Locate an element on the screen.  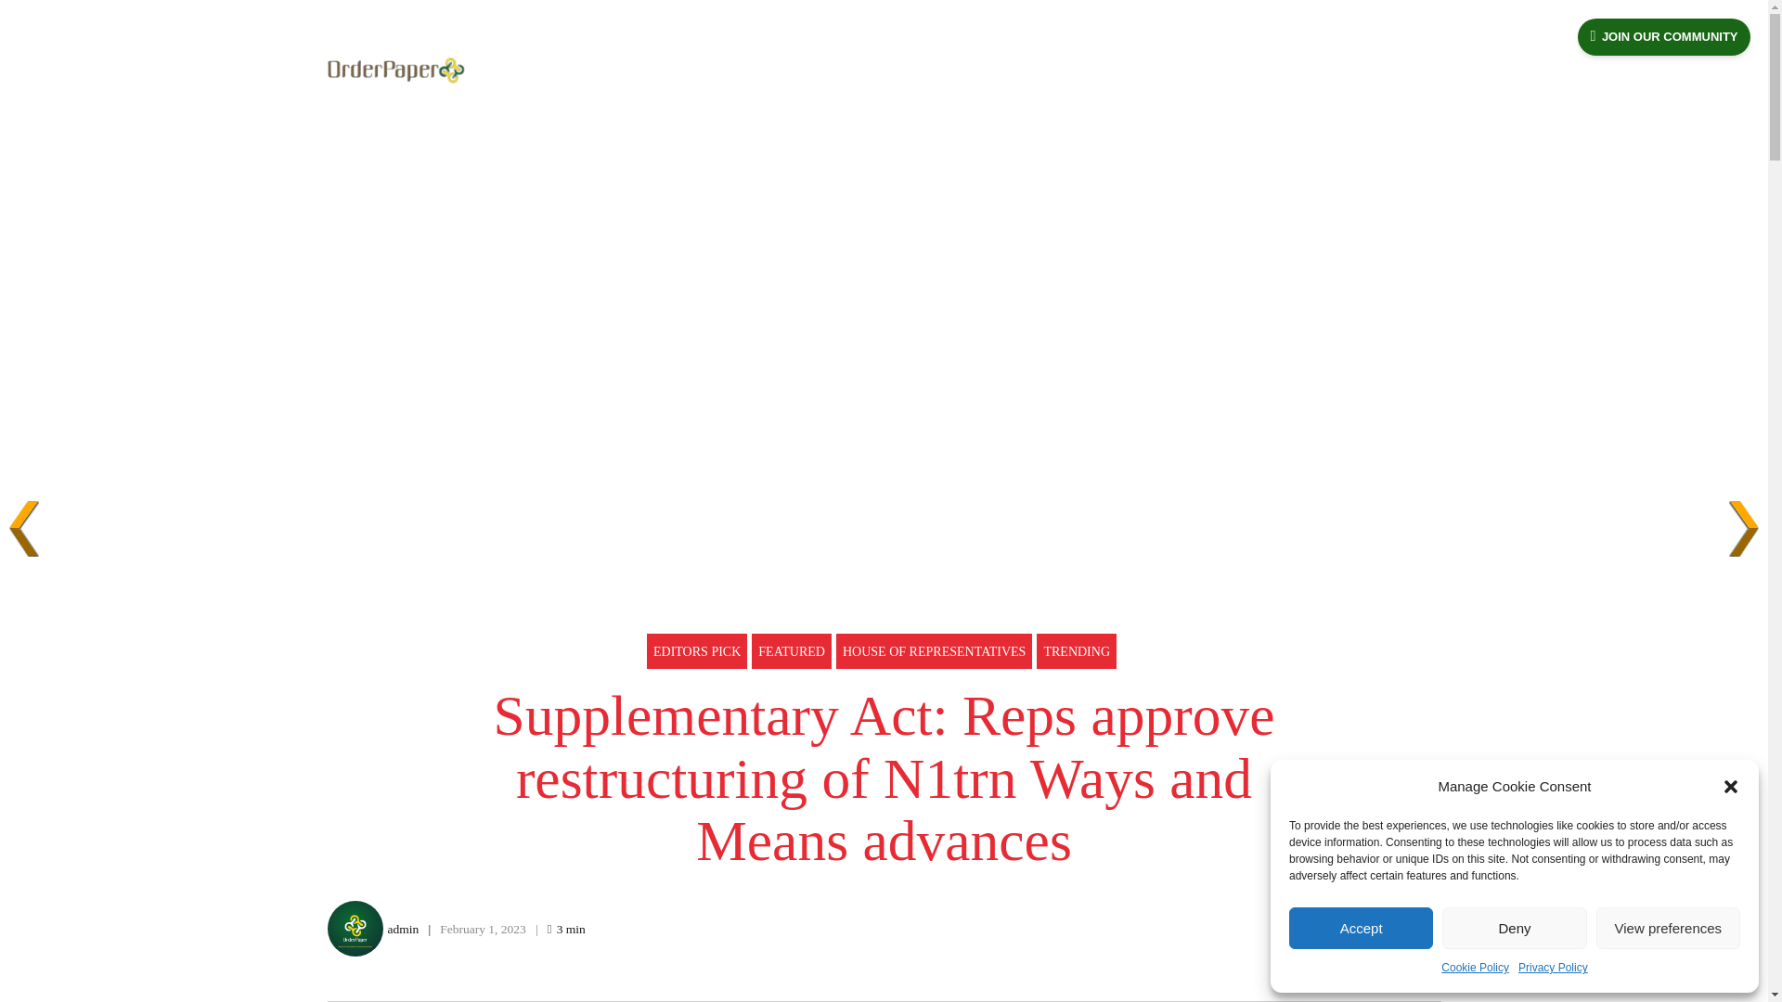
Share on WhatsApp is located at coordinates (1422, 930).